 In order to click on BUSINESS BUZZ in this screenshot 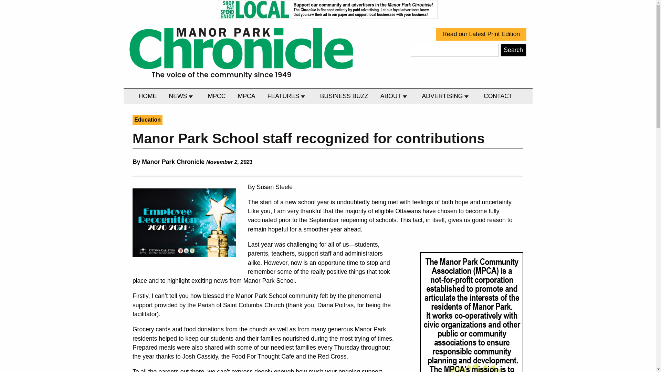, I will do `click(344, 96)`.